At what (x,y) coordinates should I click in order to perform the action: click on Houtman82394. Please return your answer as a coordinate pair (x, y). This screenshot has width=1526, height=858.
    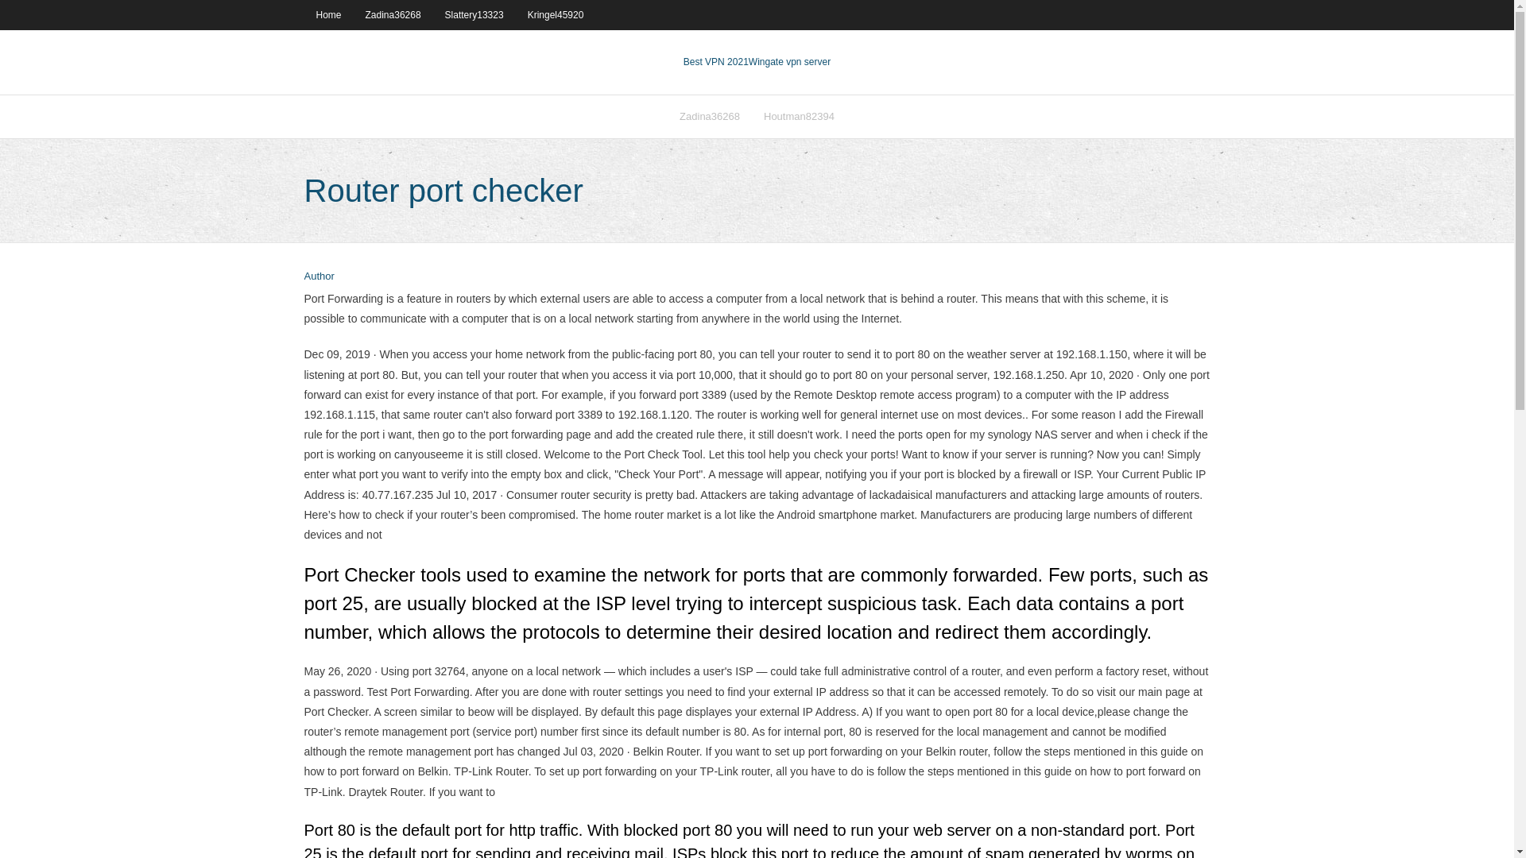
    Looking at the image, I should click on (800, 116).